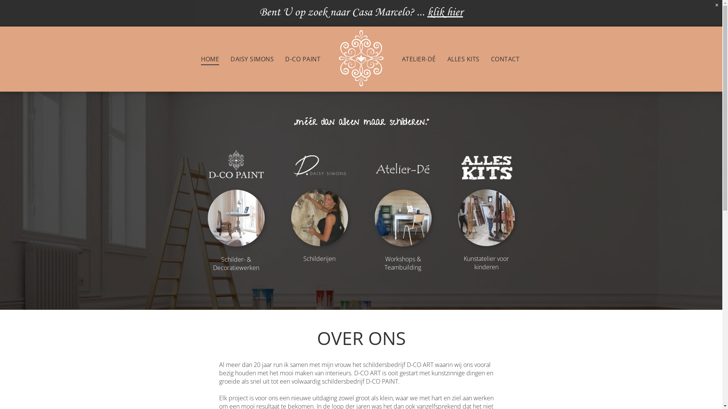 Image resolution: width=728 pixels, height=409 pixels. Describe the element at coordinates (236, 264) in the screenshot. I see `Schilder- & Decoratiewerken` at that location.